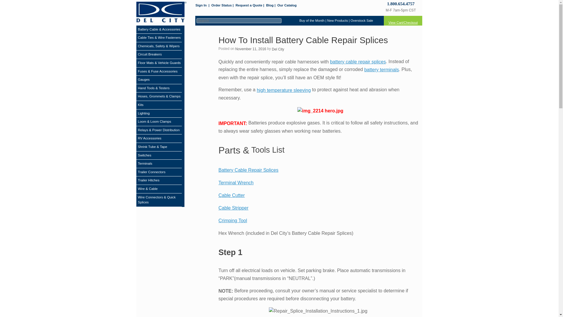 This screenshot has width=563, height=317. I want to click on Overstock Sale, so click(362, 20).